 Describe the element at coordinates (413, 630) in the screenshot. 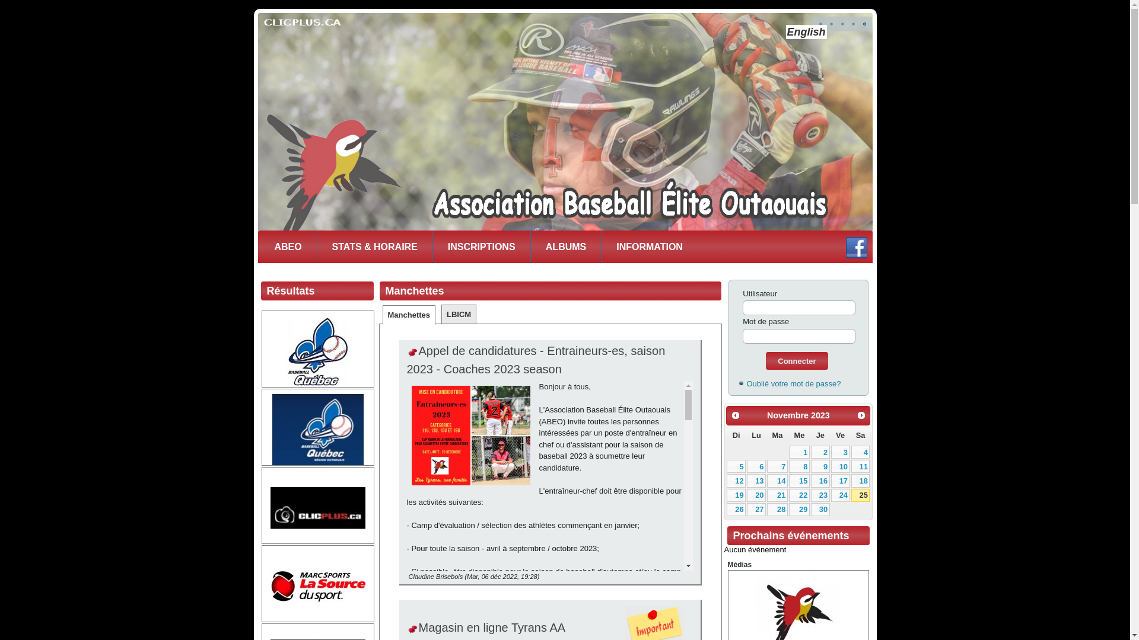

I see `Sticky` at that location.